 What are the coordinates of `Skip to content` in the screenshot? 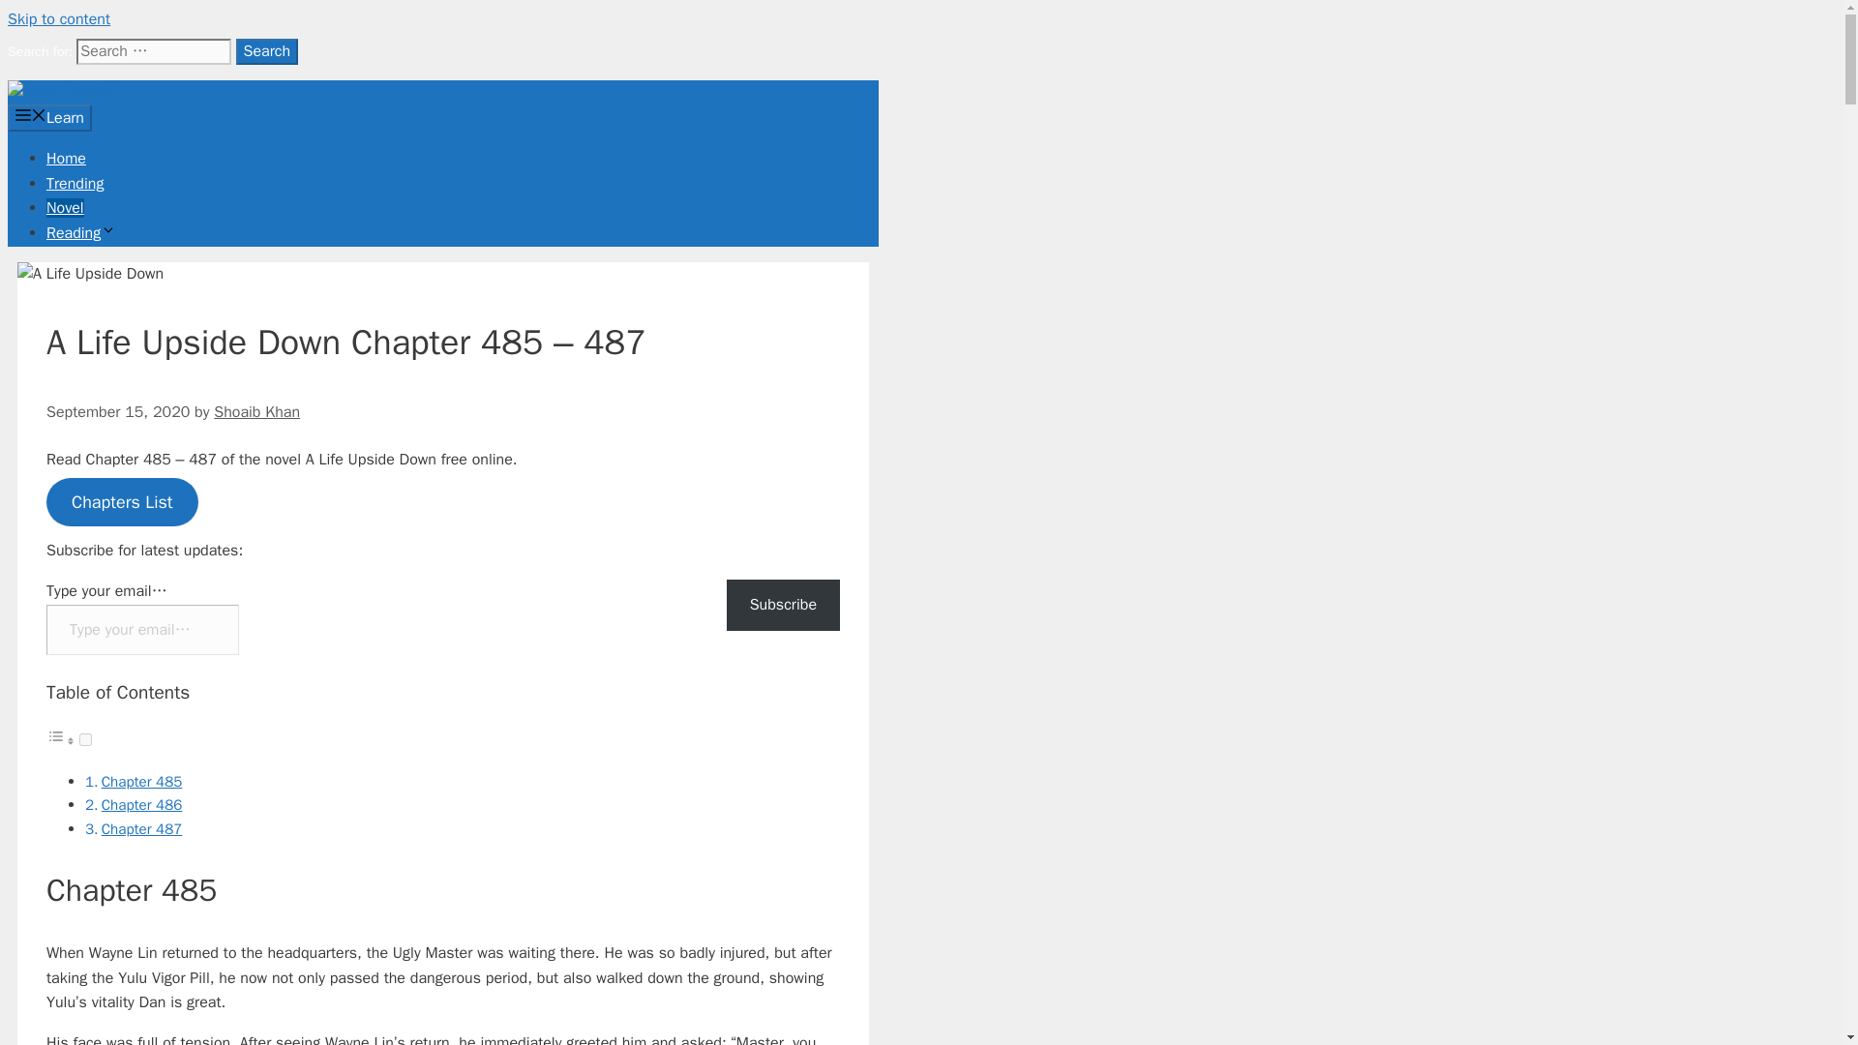 It's located at (58, 19).